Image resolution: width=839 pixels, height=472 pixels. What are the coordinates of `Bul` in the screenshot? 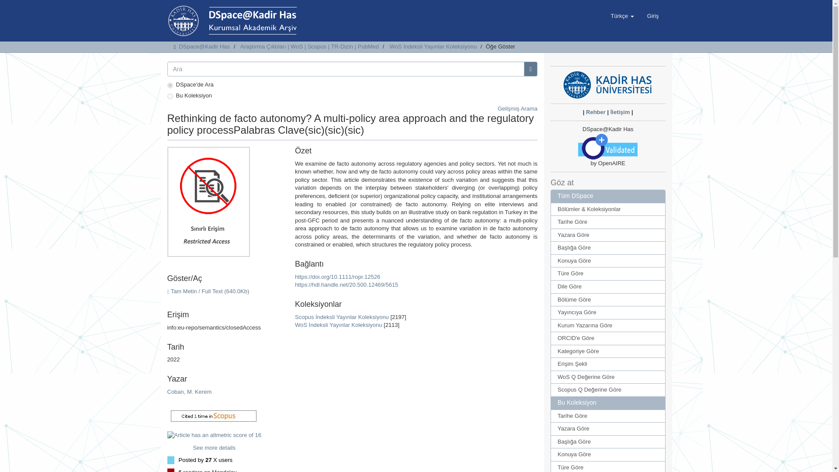 It's located at (530, 69).